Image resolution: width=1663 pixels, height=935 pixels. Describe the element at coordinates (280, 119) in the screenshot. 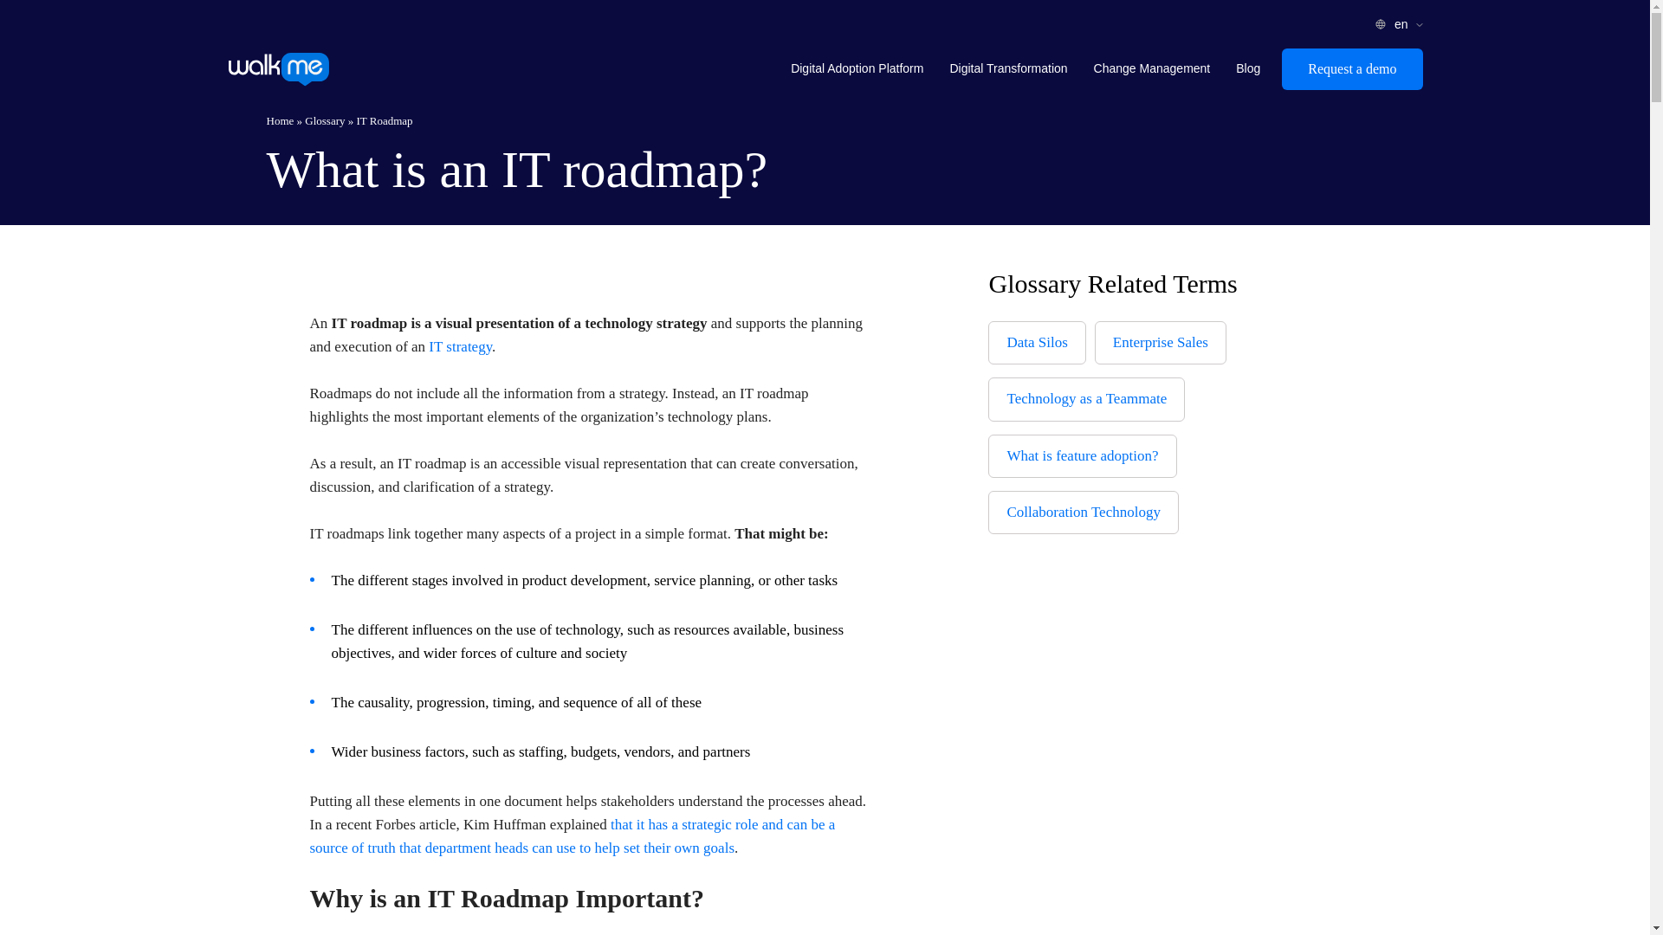

I see `Home` at that location.